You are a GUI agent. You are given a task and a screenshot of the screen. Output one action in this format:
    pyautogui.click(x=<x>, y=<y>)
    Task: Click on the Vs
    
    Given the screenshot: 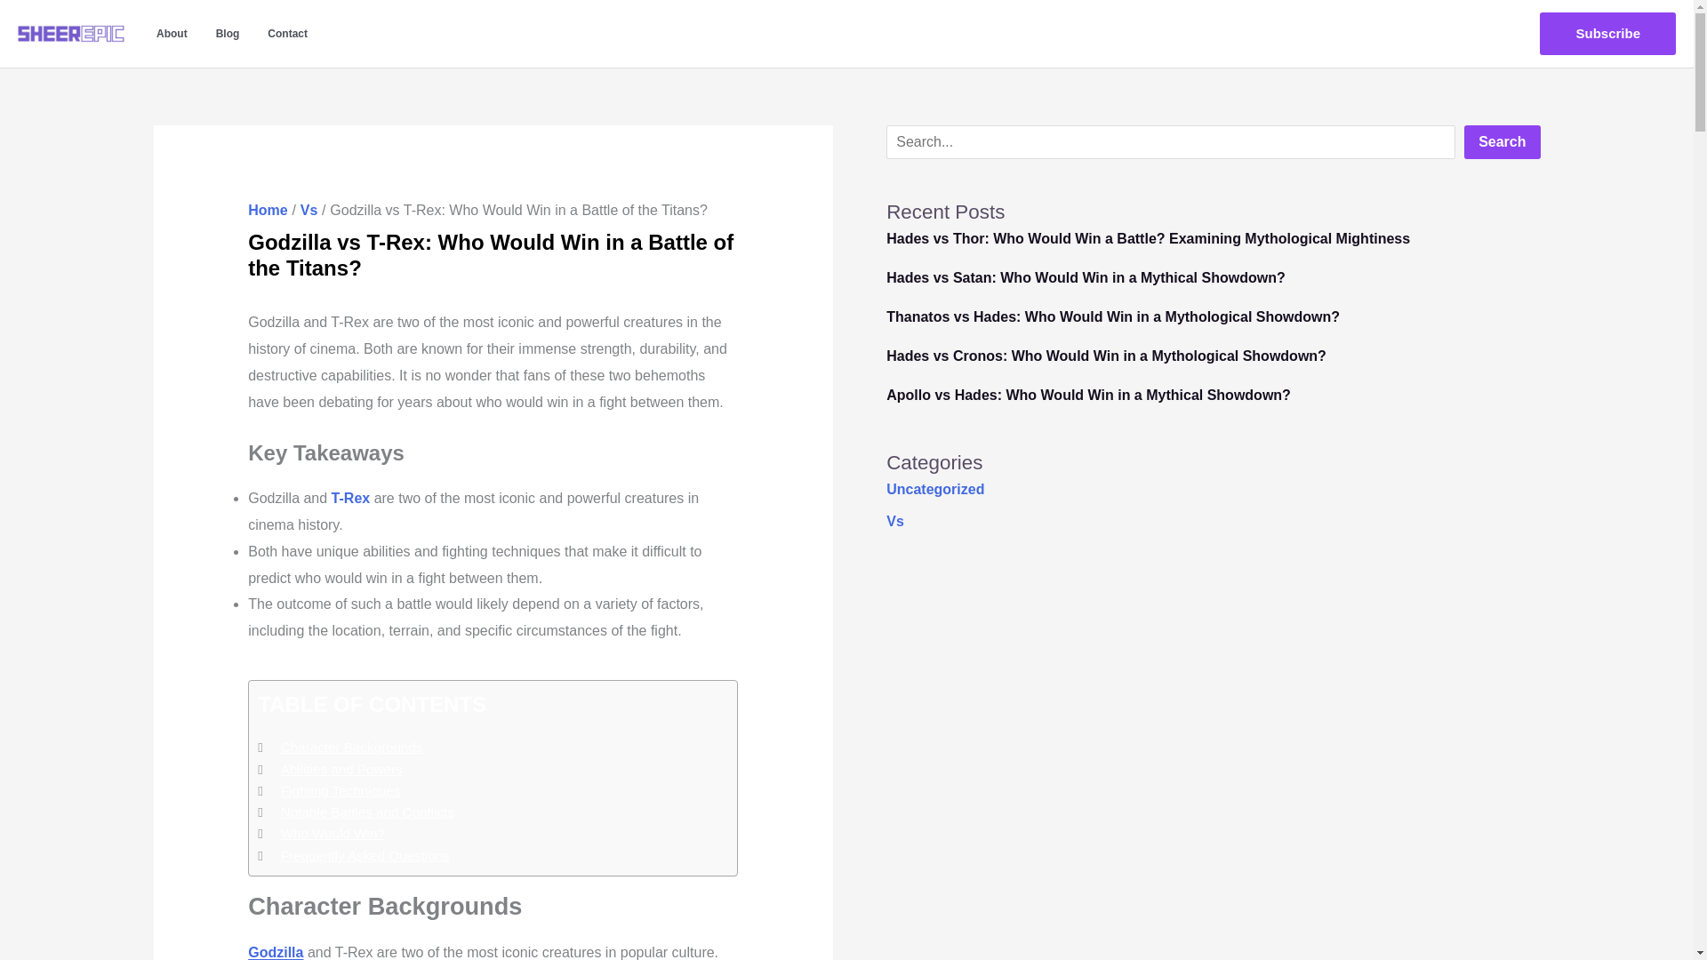 What is the action you would take?
    pyautogui.click(x=309, y=210)
    